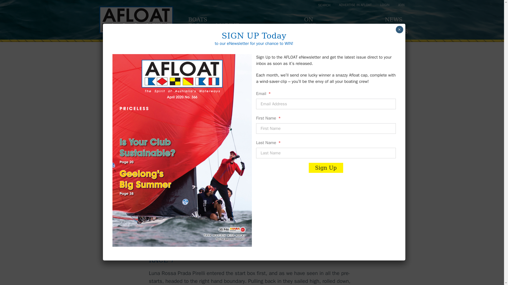 The width and height of the screenshot is (508, 285). What do you see at coordinates (324, 5) in the screenshot?
I see `SEARCH` at bounding box center [324, 5].